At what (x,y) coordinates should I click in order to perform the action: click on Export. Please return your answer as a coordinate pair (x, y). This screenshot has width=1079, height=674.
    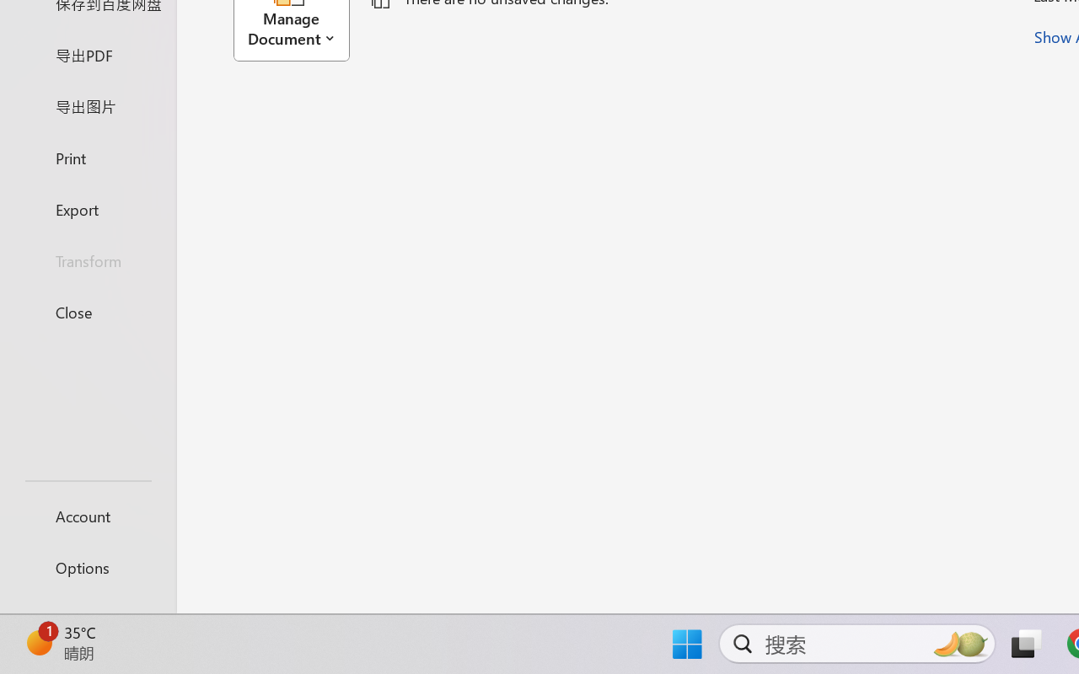
    Looking at the image, I should click on (88, 209).